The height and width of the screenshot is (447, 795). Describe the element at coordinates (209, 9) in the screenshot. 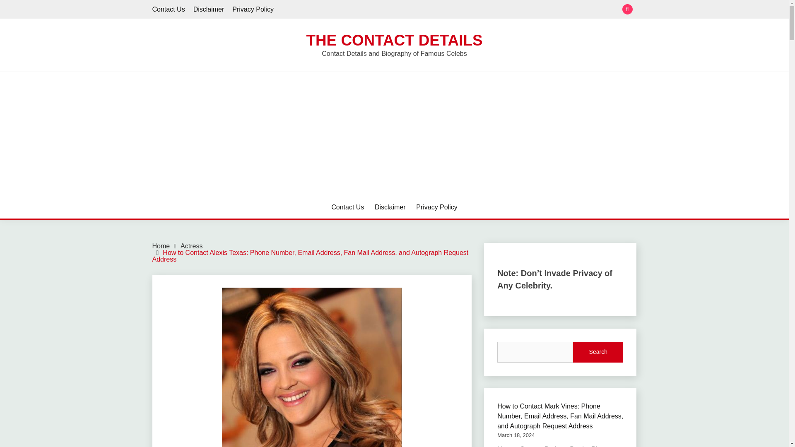

I see `Disclaimer` at that location.